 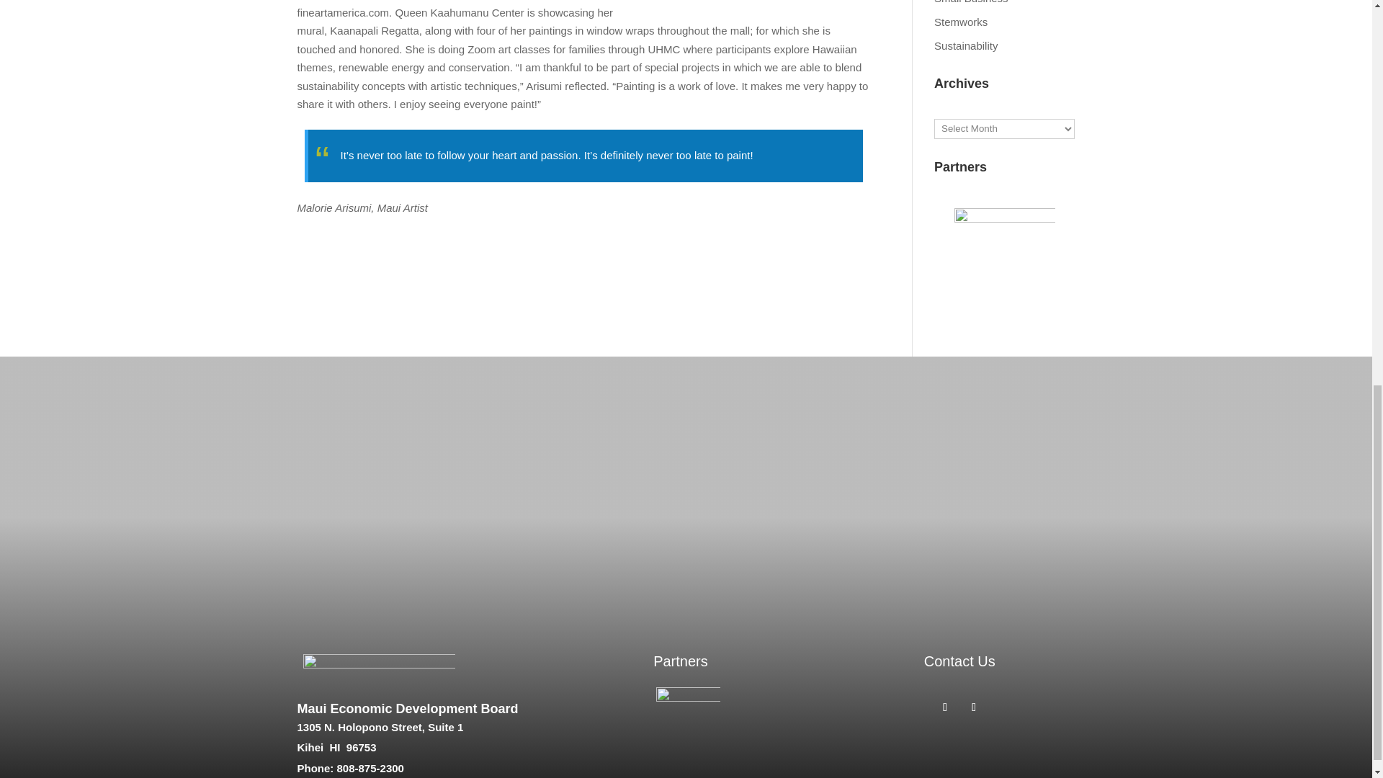 What do you see at coordinates (971, 2) in the screenshot?
I see `Small Business` at bounding box center [971, 2].